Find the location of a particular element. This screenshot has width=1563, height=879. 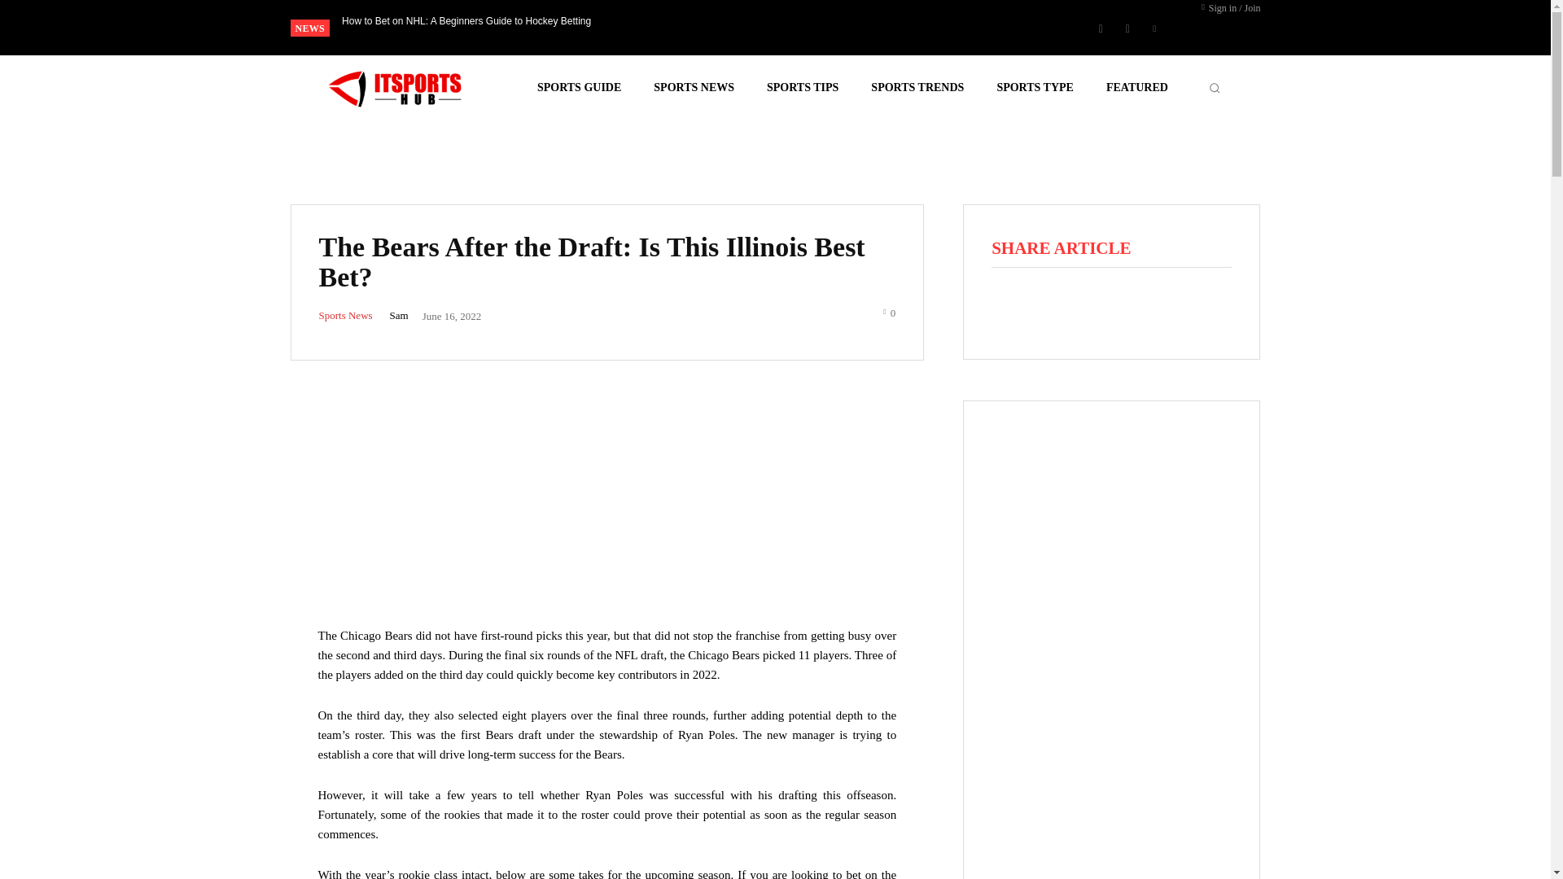

Advertisement is located at coordinates (607, 505).